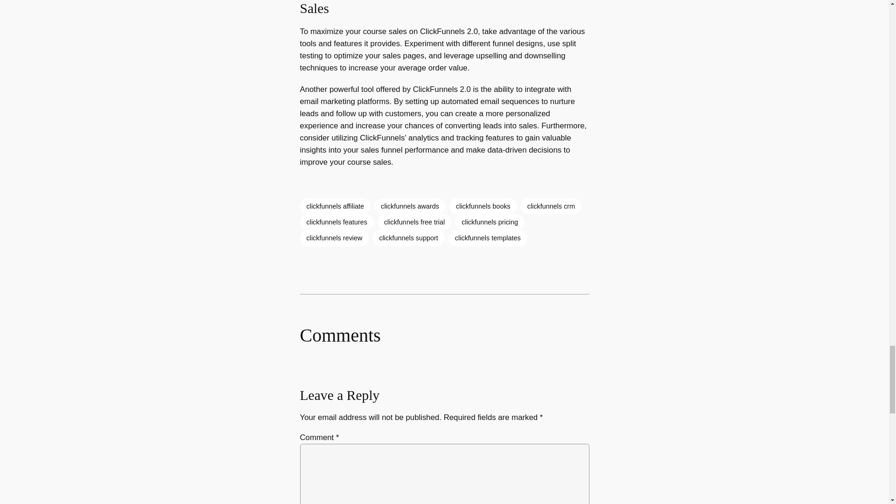 This screenshot has height=504, width=896. What do you see at coordinates (410, 206) in the screenshot?
I see `clickfunnels awards` at bounding box center [410, 206].